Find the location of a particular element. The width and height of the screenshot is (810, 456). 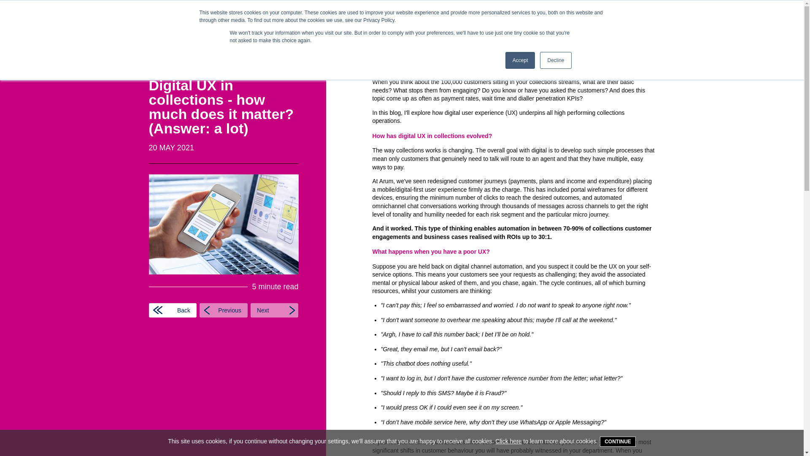

Services is located at coordinates (417, 29).